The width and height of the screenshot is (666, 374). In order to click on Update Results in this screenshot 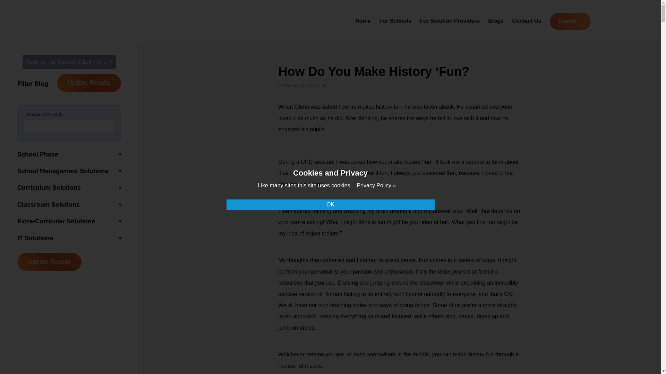, I will do `click(89, 82)`.